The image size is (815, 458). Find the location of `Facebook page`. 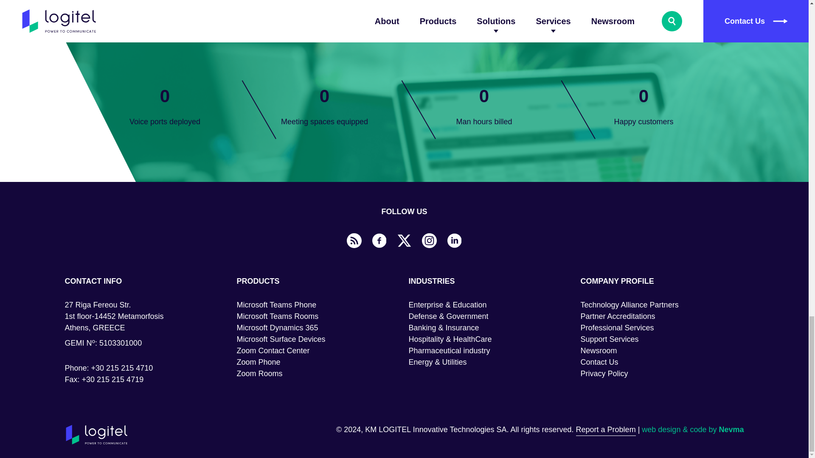

Facebook page is located at coordinates (379, 241).